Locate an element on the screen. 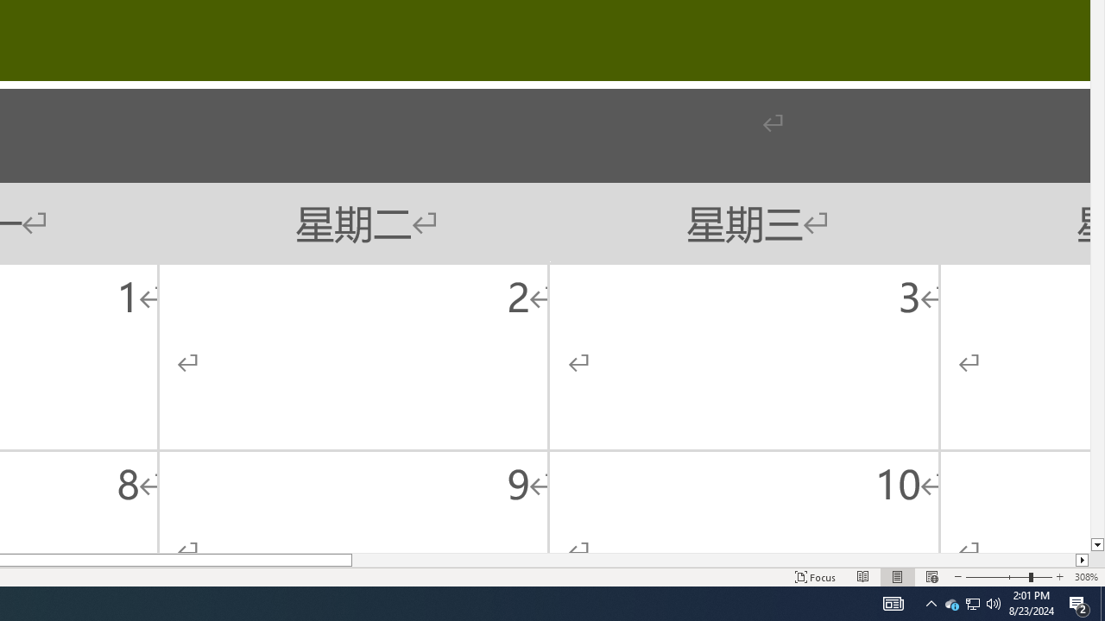 This screenshot has width=1105, height=621. Column right is located at coordinates (1083, 560).